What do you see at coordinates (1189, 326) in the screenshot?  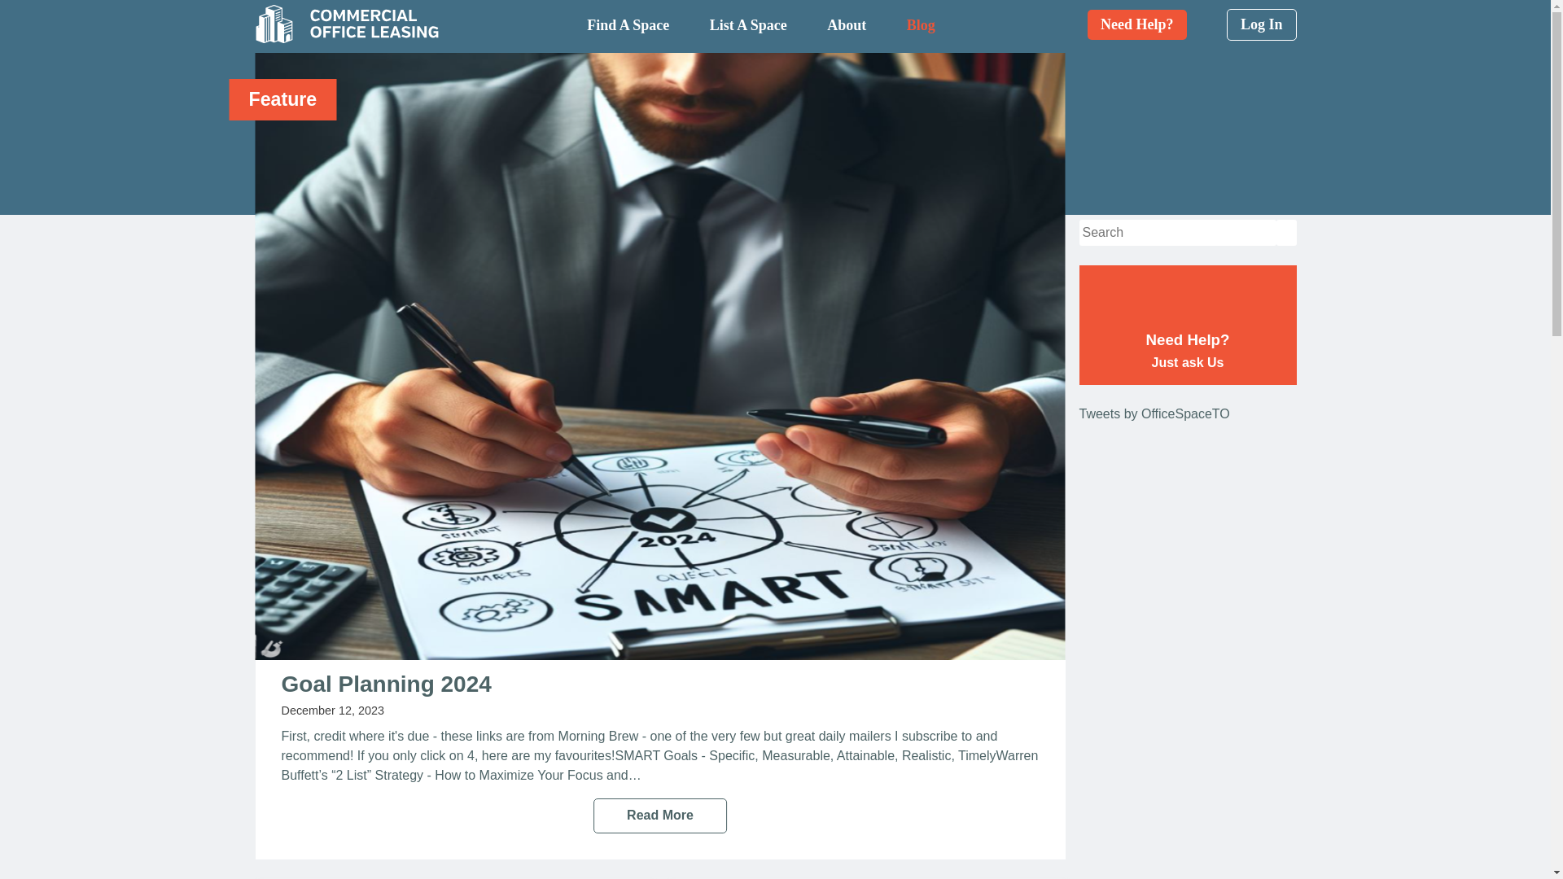 I see `Goal Planning 2024` at bounding box center [1189, 326].